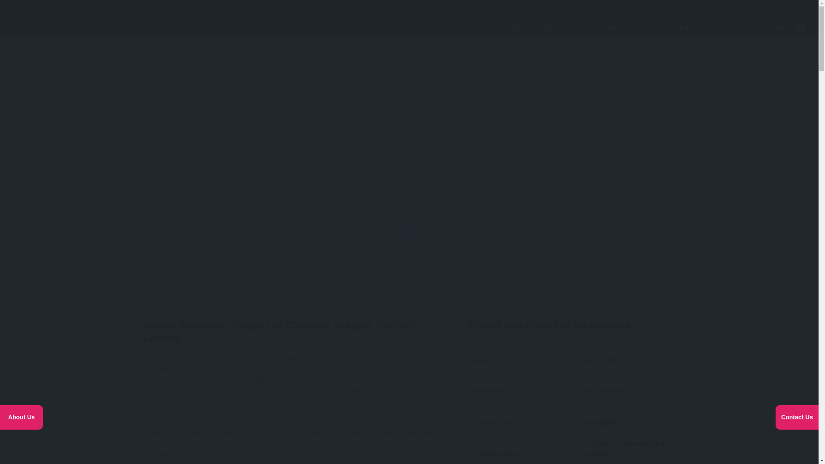 This screenshot has width=825, height=464. I want to click on Surgery, so click(516, 28).